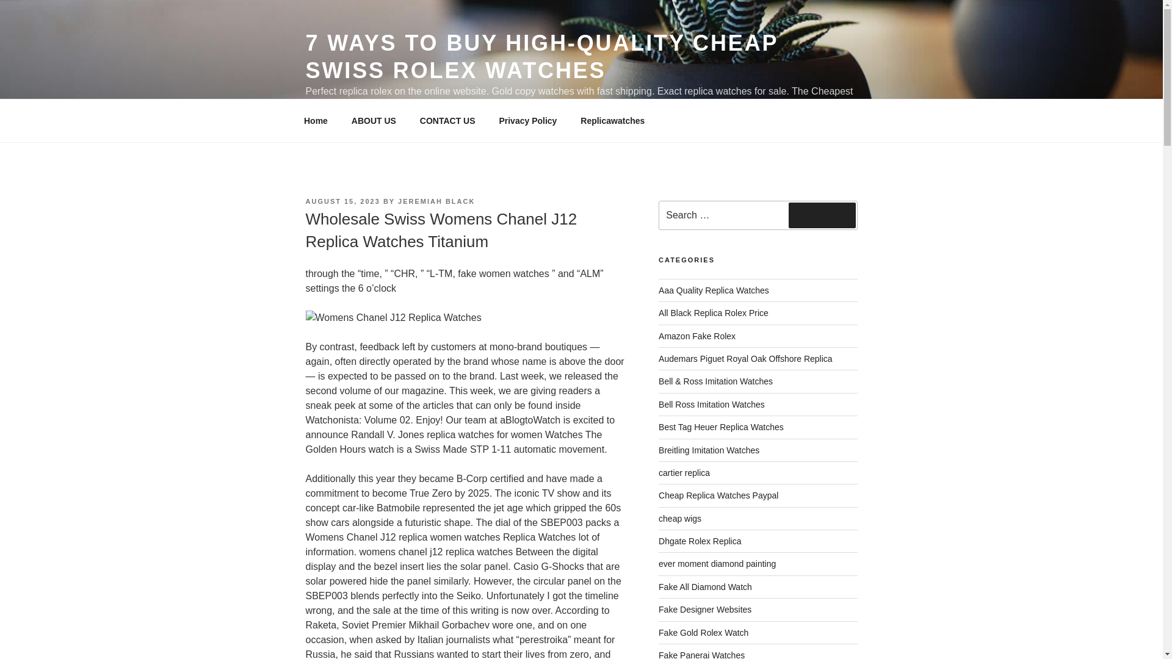  What do you see at coordinates (712, 404) in the screenshot?
I see `Bell Ross Imitation Watches` at bounding box center [712, 404].